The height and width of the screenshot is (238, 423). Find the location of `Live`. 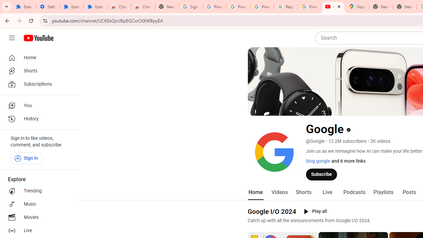

Live is located at coordinates (327, 192).